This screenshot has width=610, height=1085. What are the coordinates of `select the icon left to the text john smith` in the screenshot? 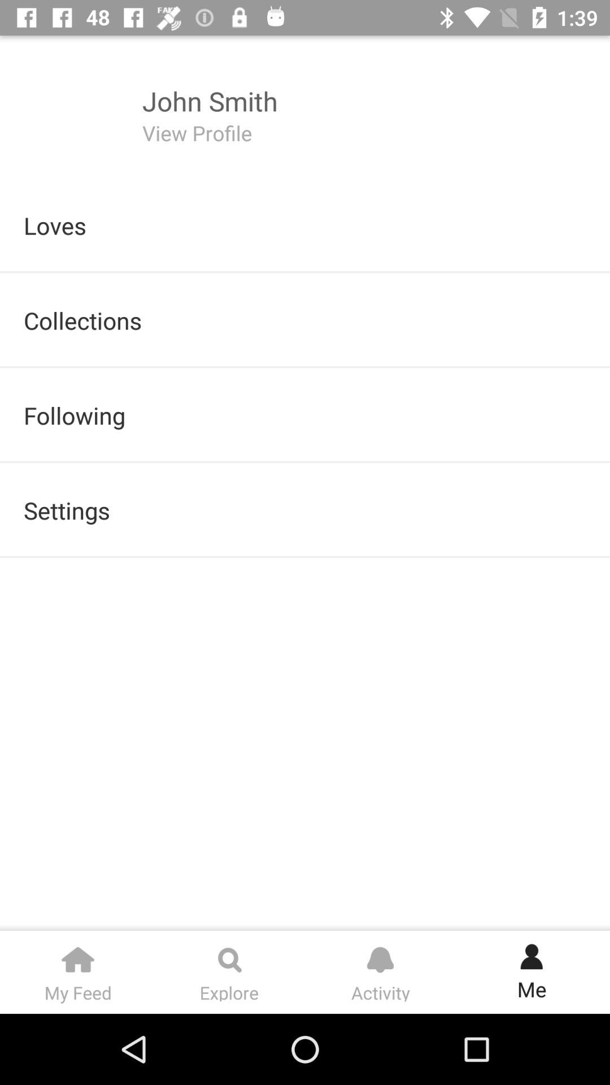 It's located at (71, 106).